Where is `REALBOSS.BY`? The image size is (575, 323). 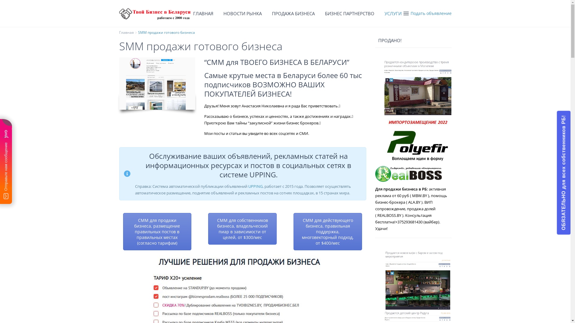
REALBOSS.BY is located at coordinates (389, 215).